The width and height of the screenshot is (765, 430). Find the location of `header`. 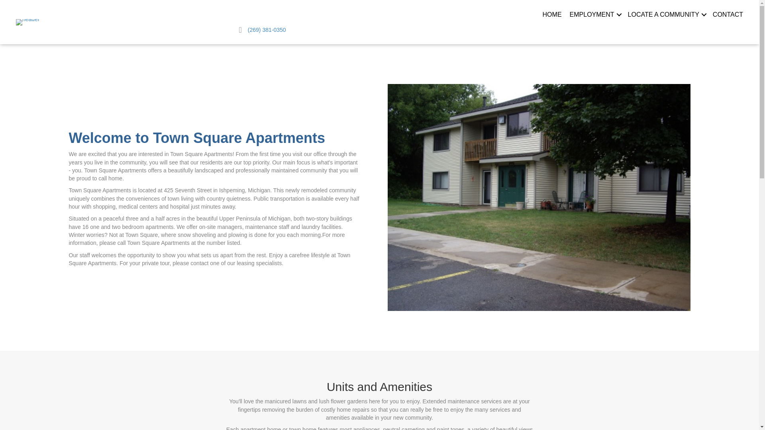

header is located at coordinates (28, 22).